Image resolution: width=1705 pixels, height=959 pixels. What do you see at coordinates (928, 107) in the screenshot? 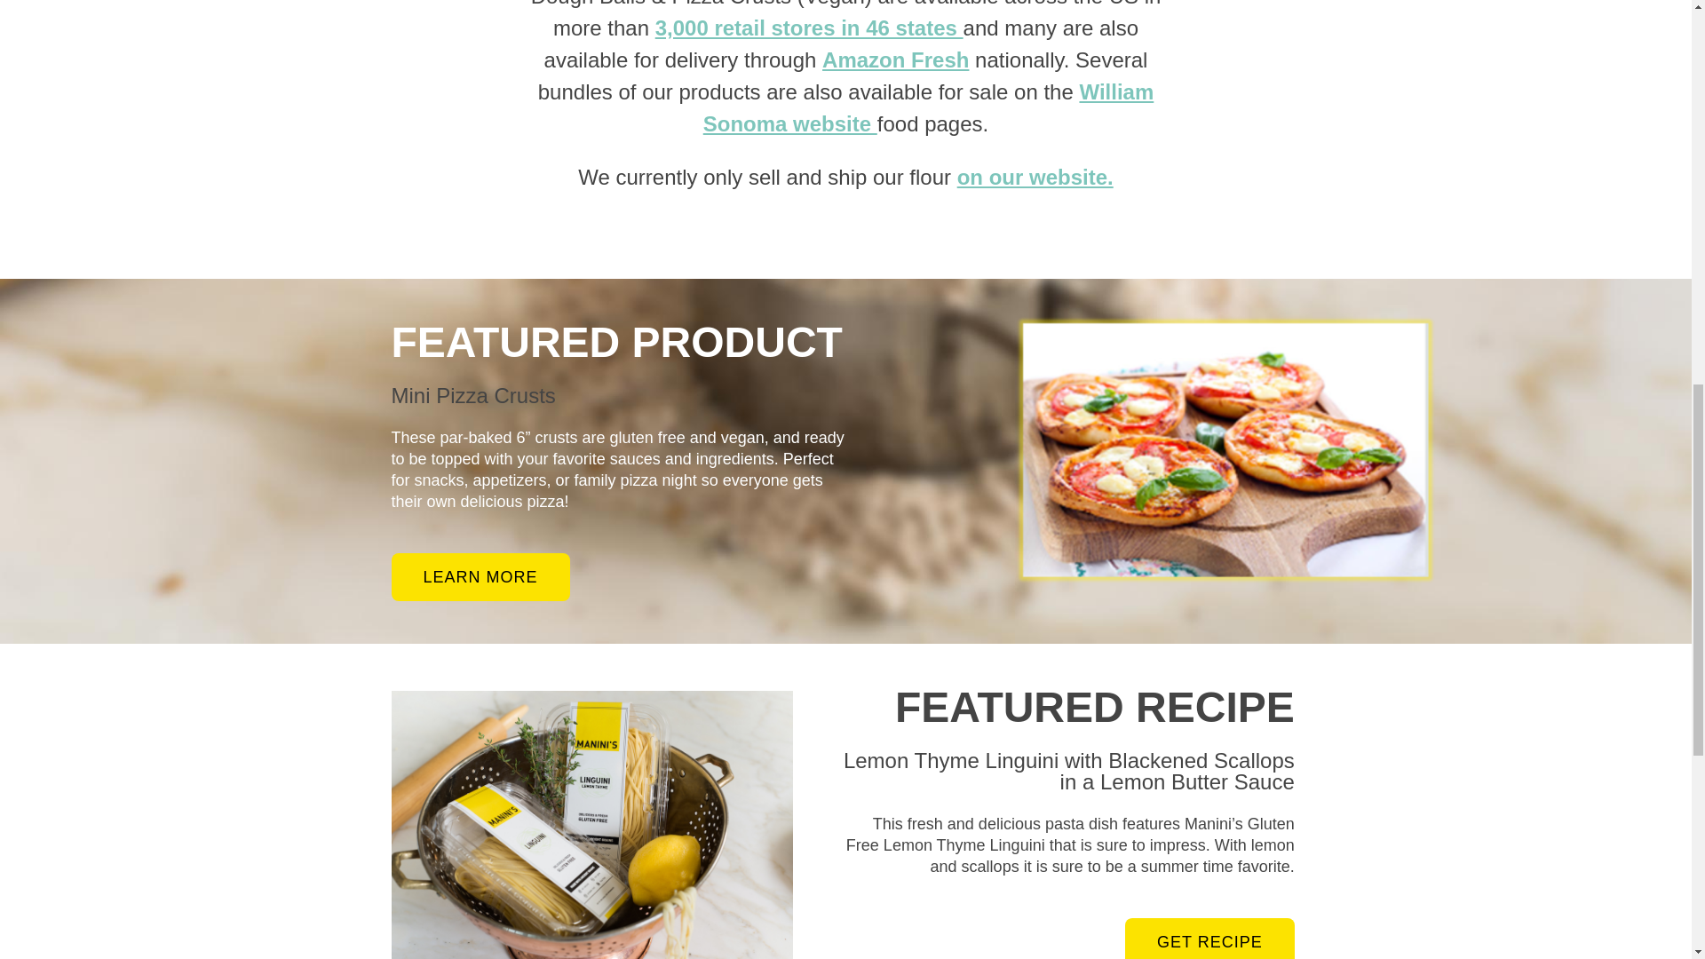
I see `William Sonoma website` at bounding box center [928, 107].